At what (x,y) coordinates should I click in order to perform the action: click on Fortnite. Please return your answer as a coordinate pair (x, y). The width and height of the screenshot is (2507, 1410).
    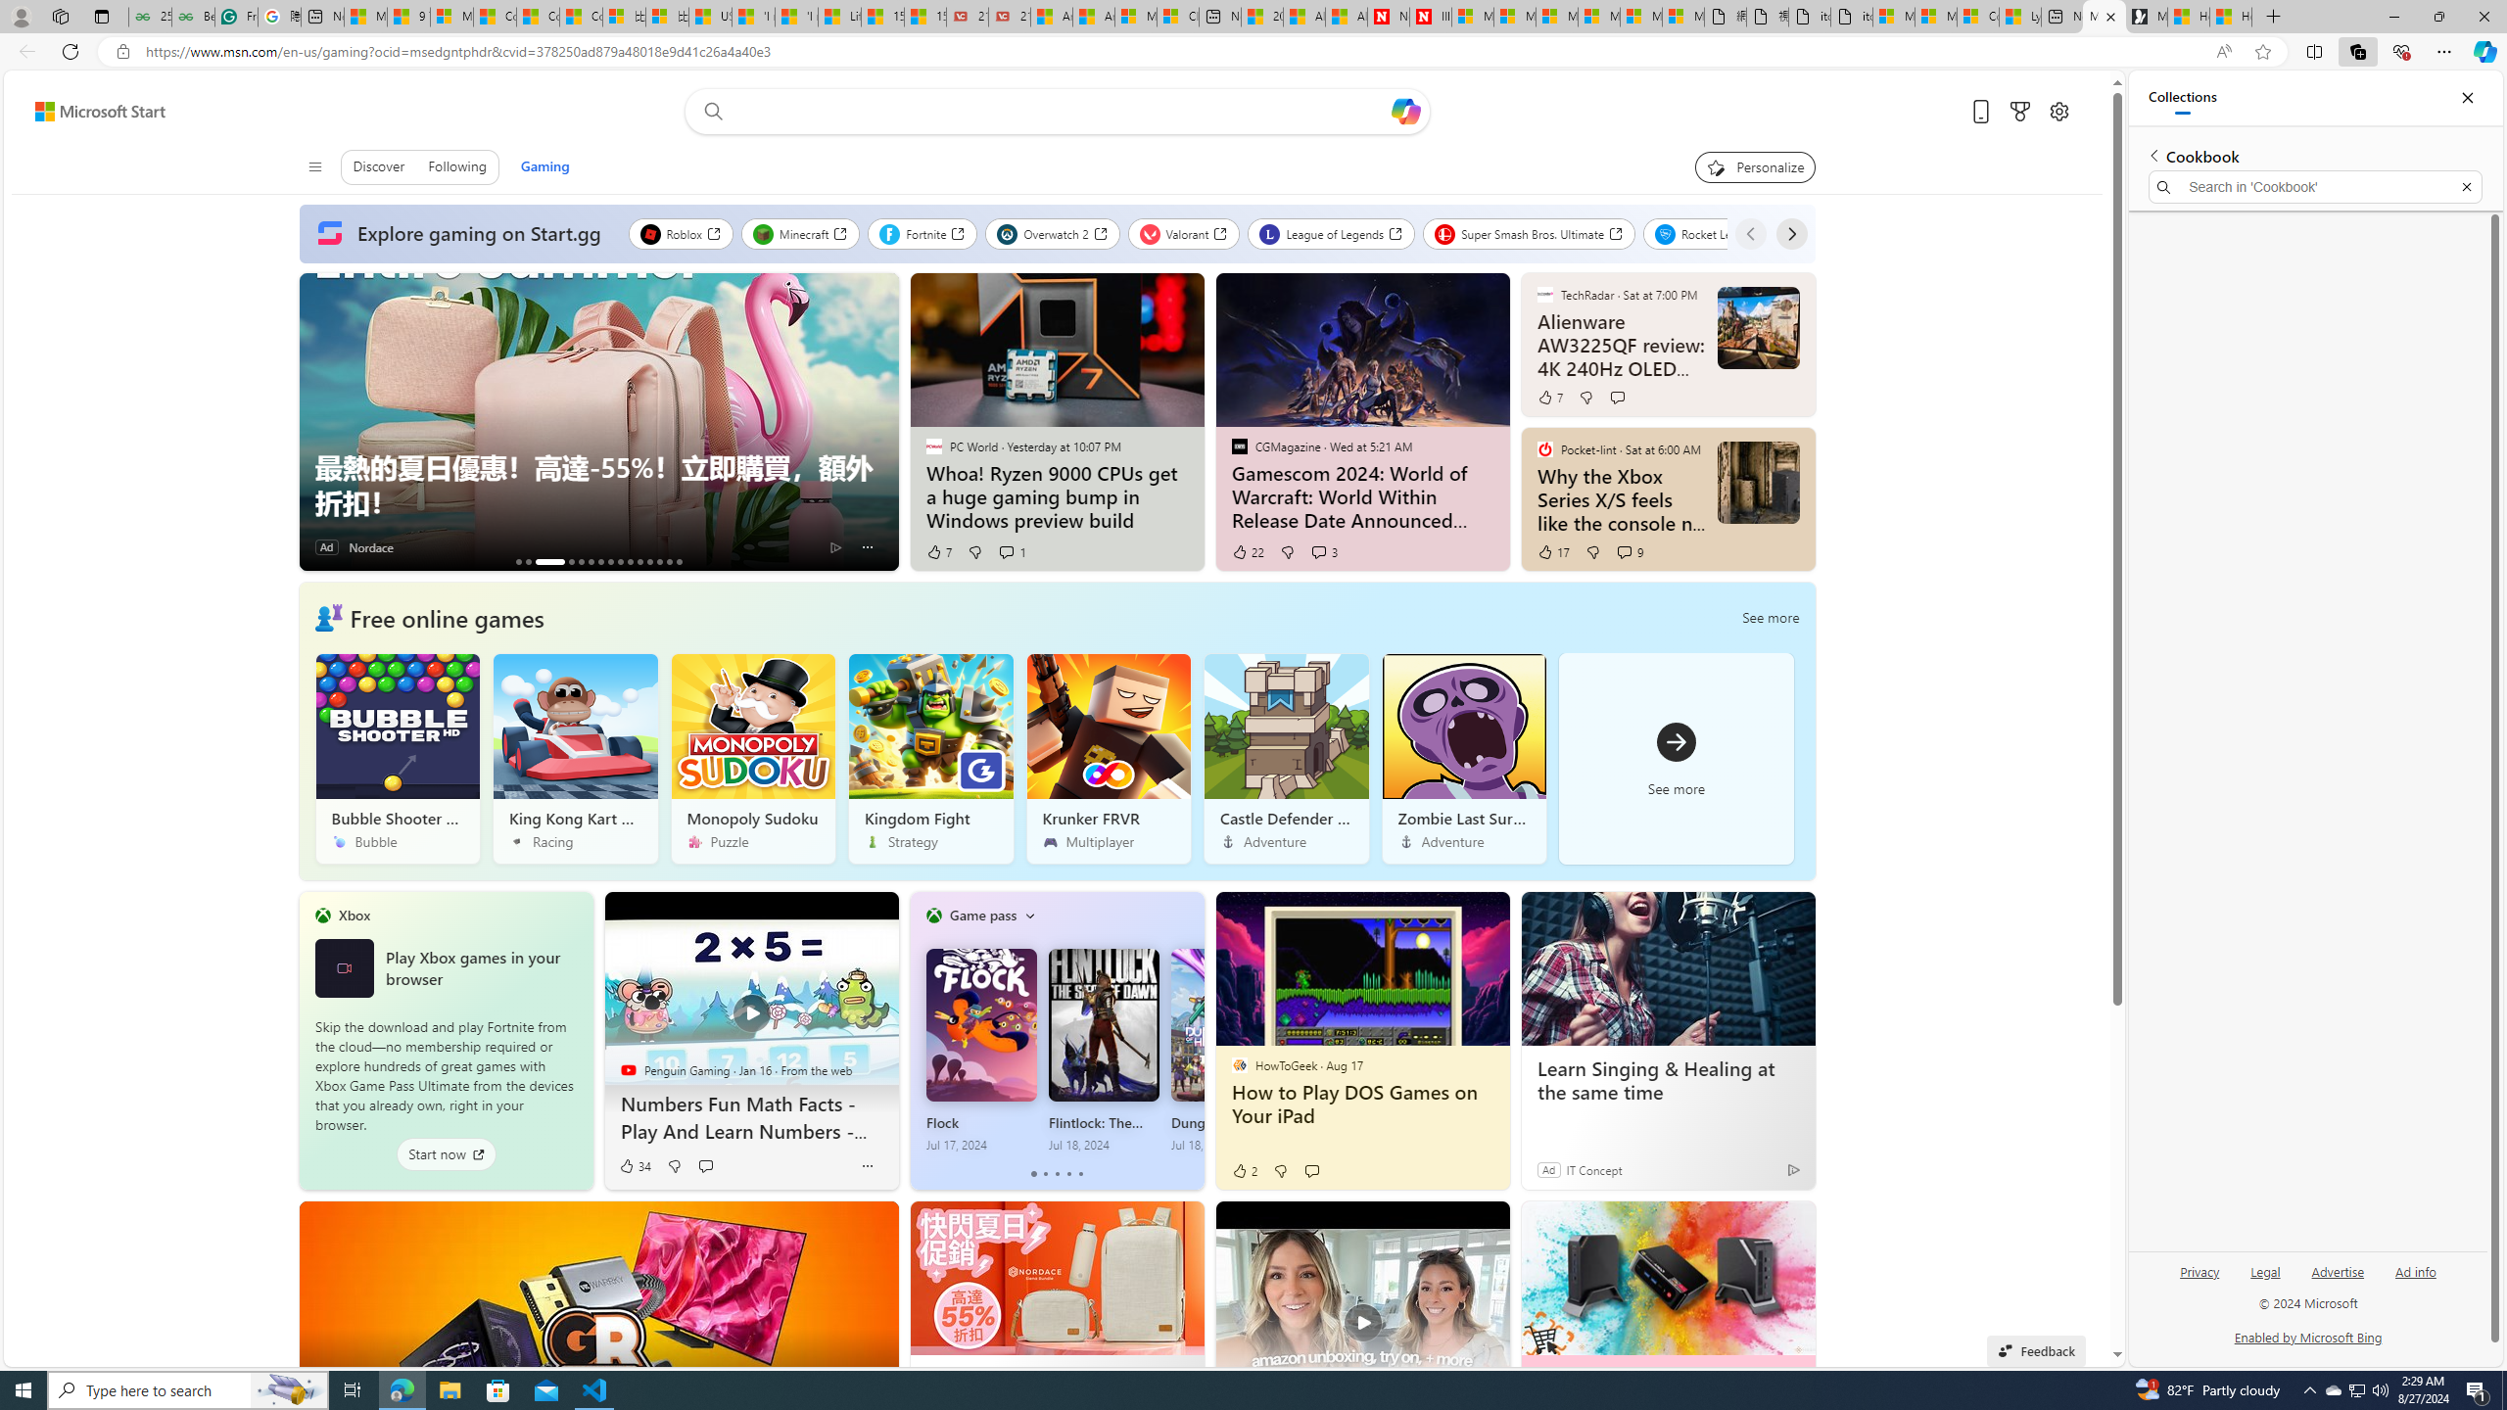
    Looking at the image, I should click on (922, 233).